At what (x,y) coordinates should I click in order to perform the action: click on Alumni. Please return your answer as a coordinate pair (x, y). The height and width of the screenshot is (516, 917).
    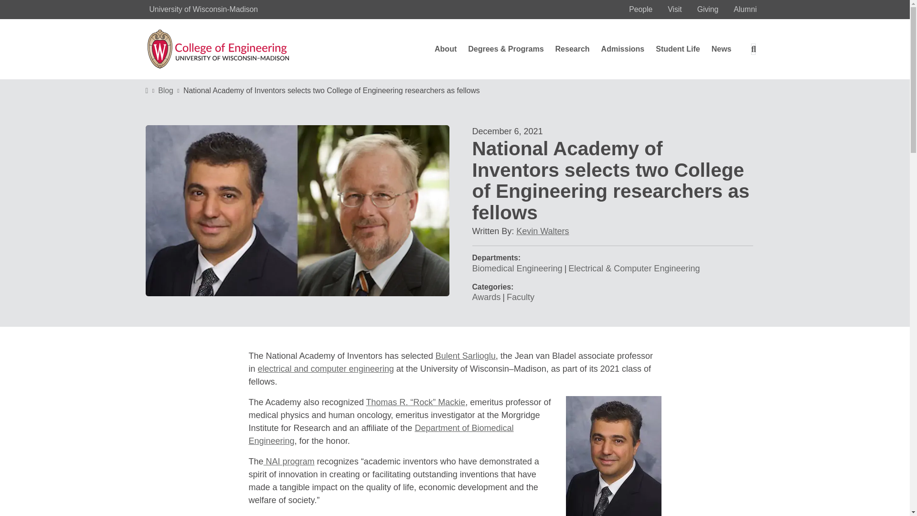
    Looking at the image, I should click on (745, 10).